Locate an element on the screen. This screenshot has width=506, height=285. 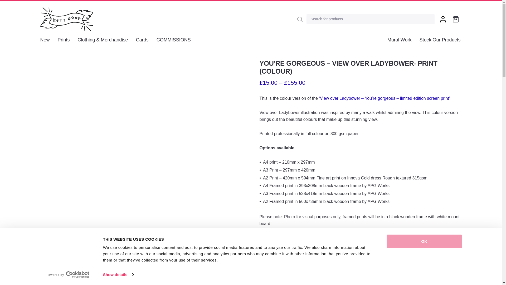
Show details is located at coordinates (118, 275).